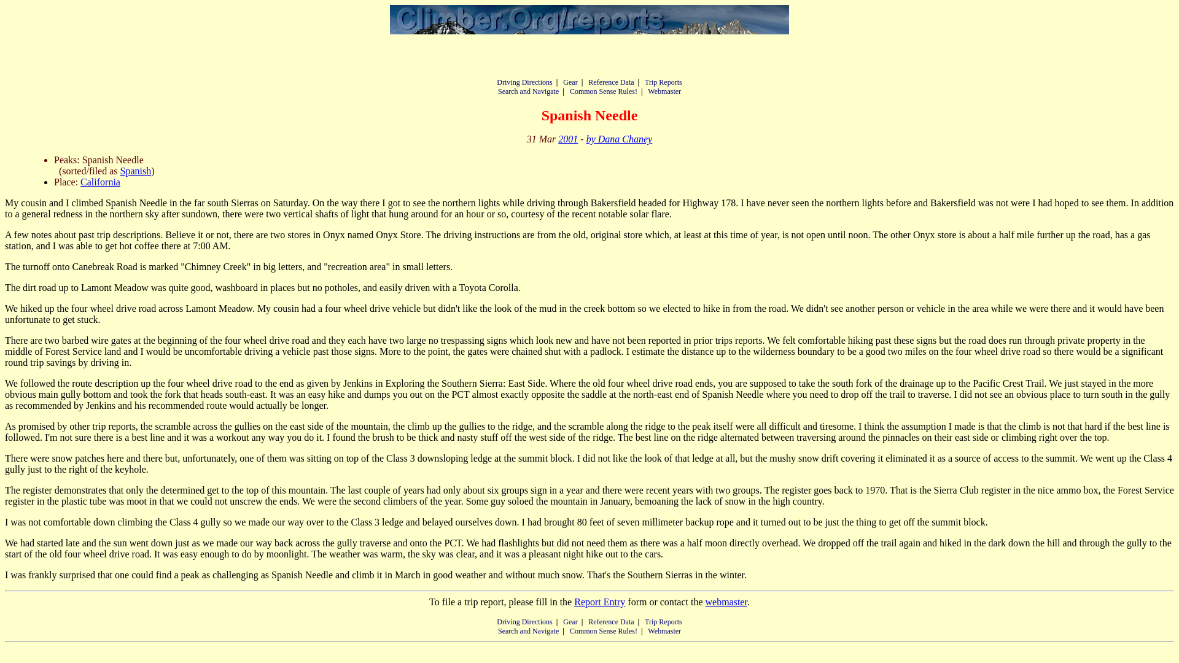 This screenshot has width=1179, height=663. I want to click on Search and Navigate, so click(528, 630).